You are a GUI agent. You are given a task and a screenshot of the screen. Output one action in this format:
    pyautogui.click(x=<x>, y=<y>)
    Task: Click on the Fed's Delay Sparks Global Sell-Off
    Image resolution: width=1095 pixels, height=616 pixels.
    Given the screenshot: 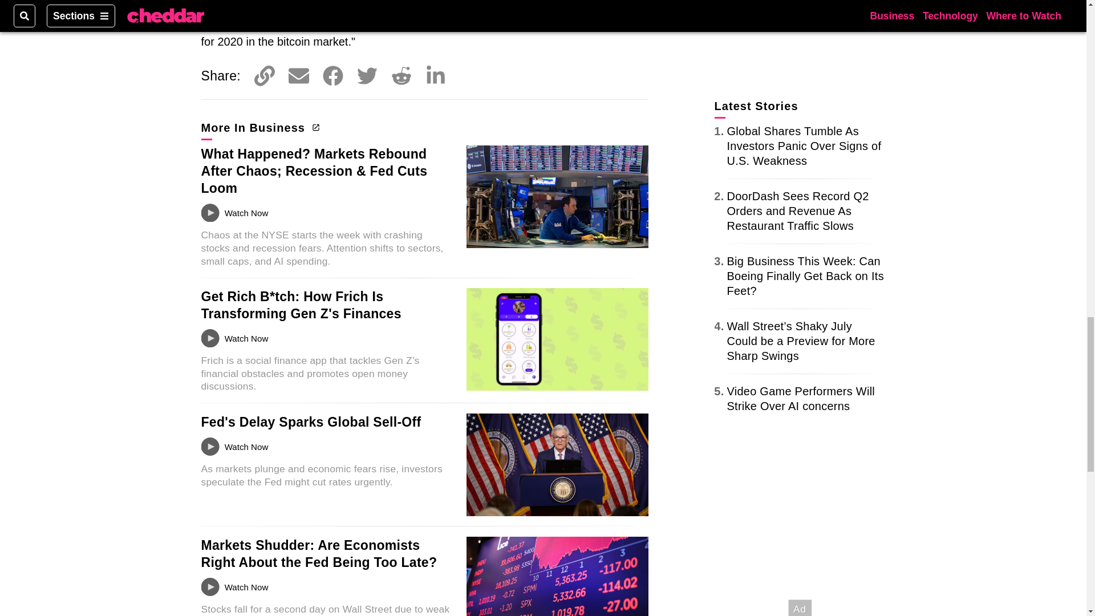 What is the action you would take?
    pyautogui.click(x=310, y=422)
    